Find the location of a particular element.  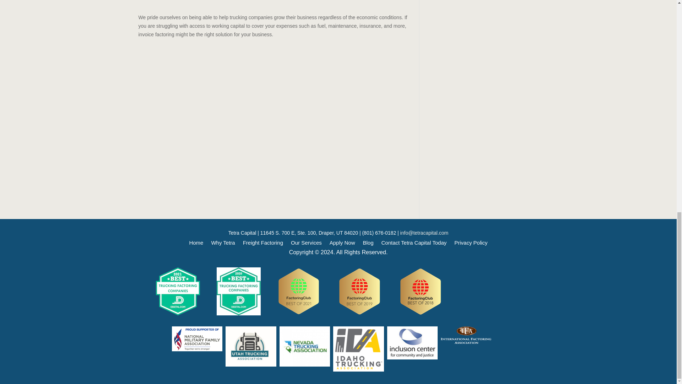

Why Tetra is located at coordinates (222, 244).